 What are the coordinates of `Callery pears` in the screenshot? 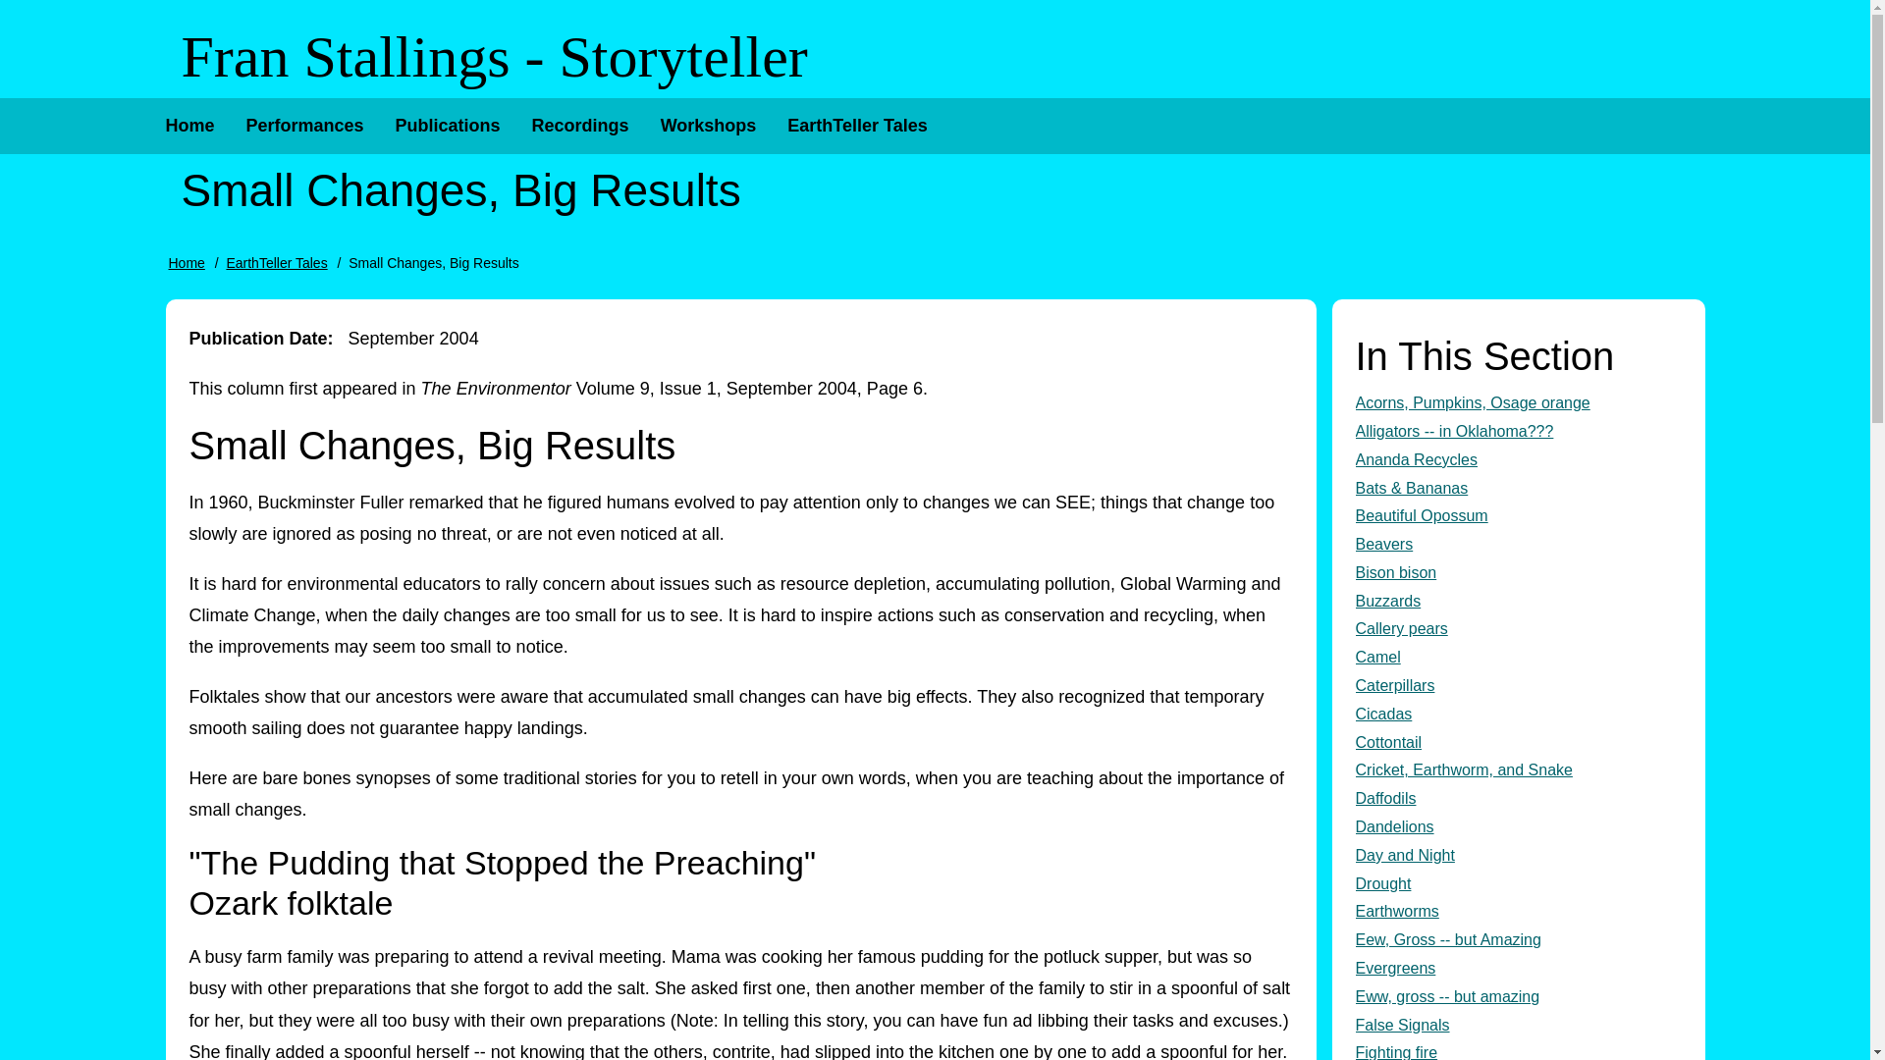 It's located at (1518, 629).